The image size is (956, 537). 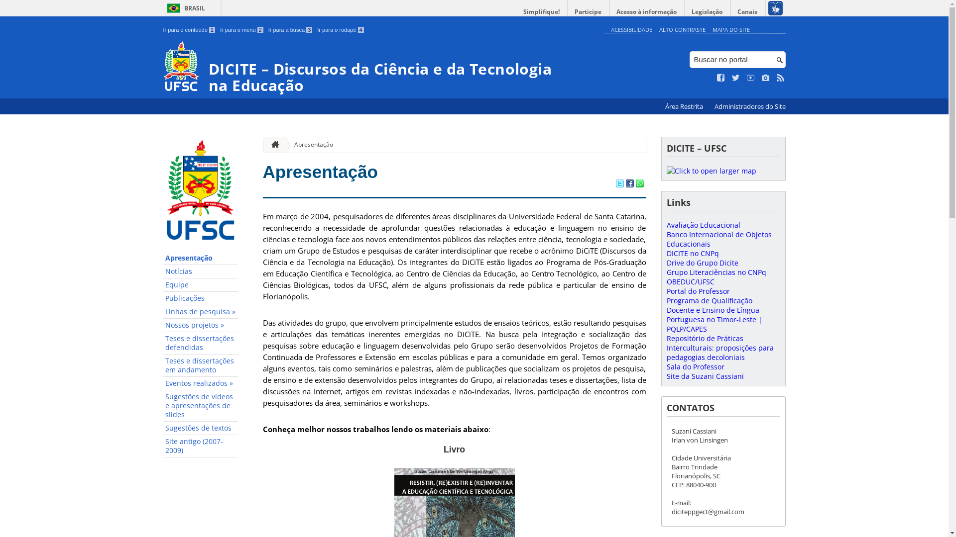 I want to click on Siga no Twitter, so click(x=736, y=78).